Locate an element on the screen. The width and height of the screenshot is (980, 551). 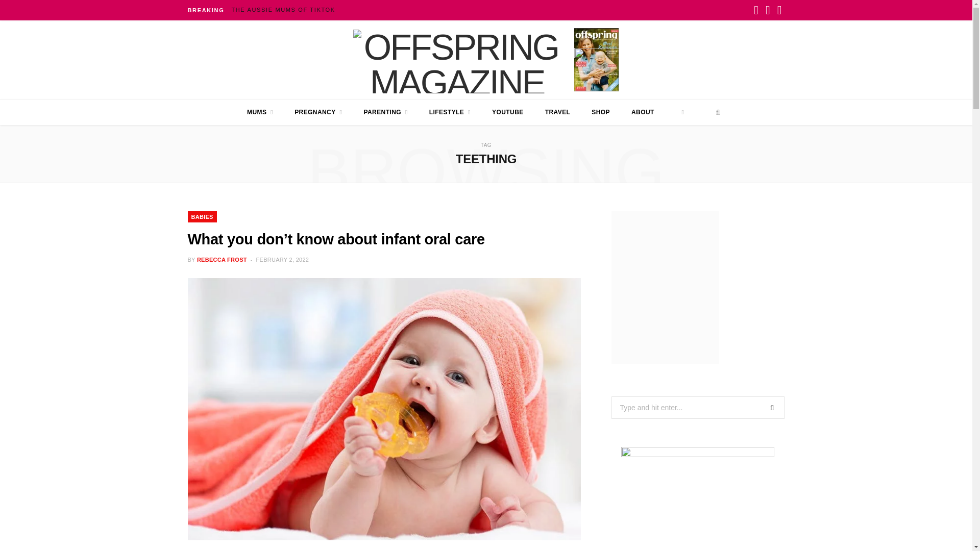
THE AUSSIE MUMS OF TIKTOK is located at coordinates (286, 9).